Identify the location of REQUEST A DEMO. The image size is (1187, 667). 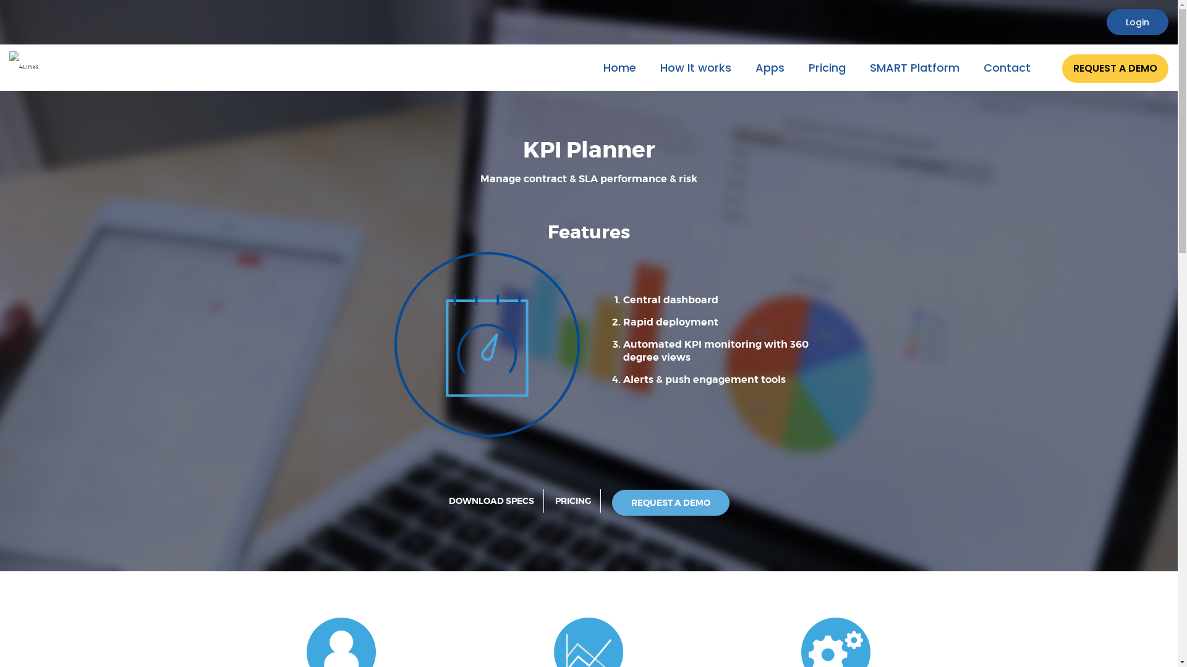
(1115, 69).